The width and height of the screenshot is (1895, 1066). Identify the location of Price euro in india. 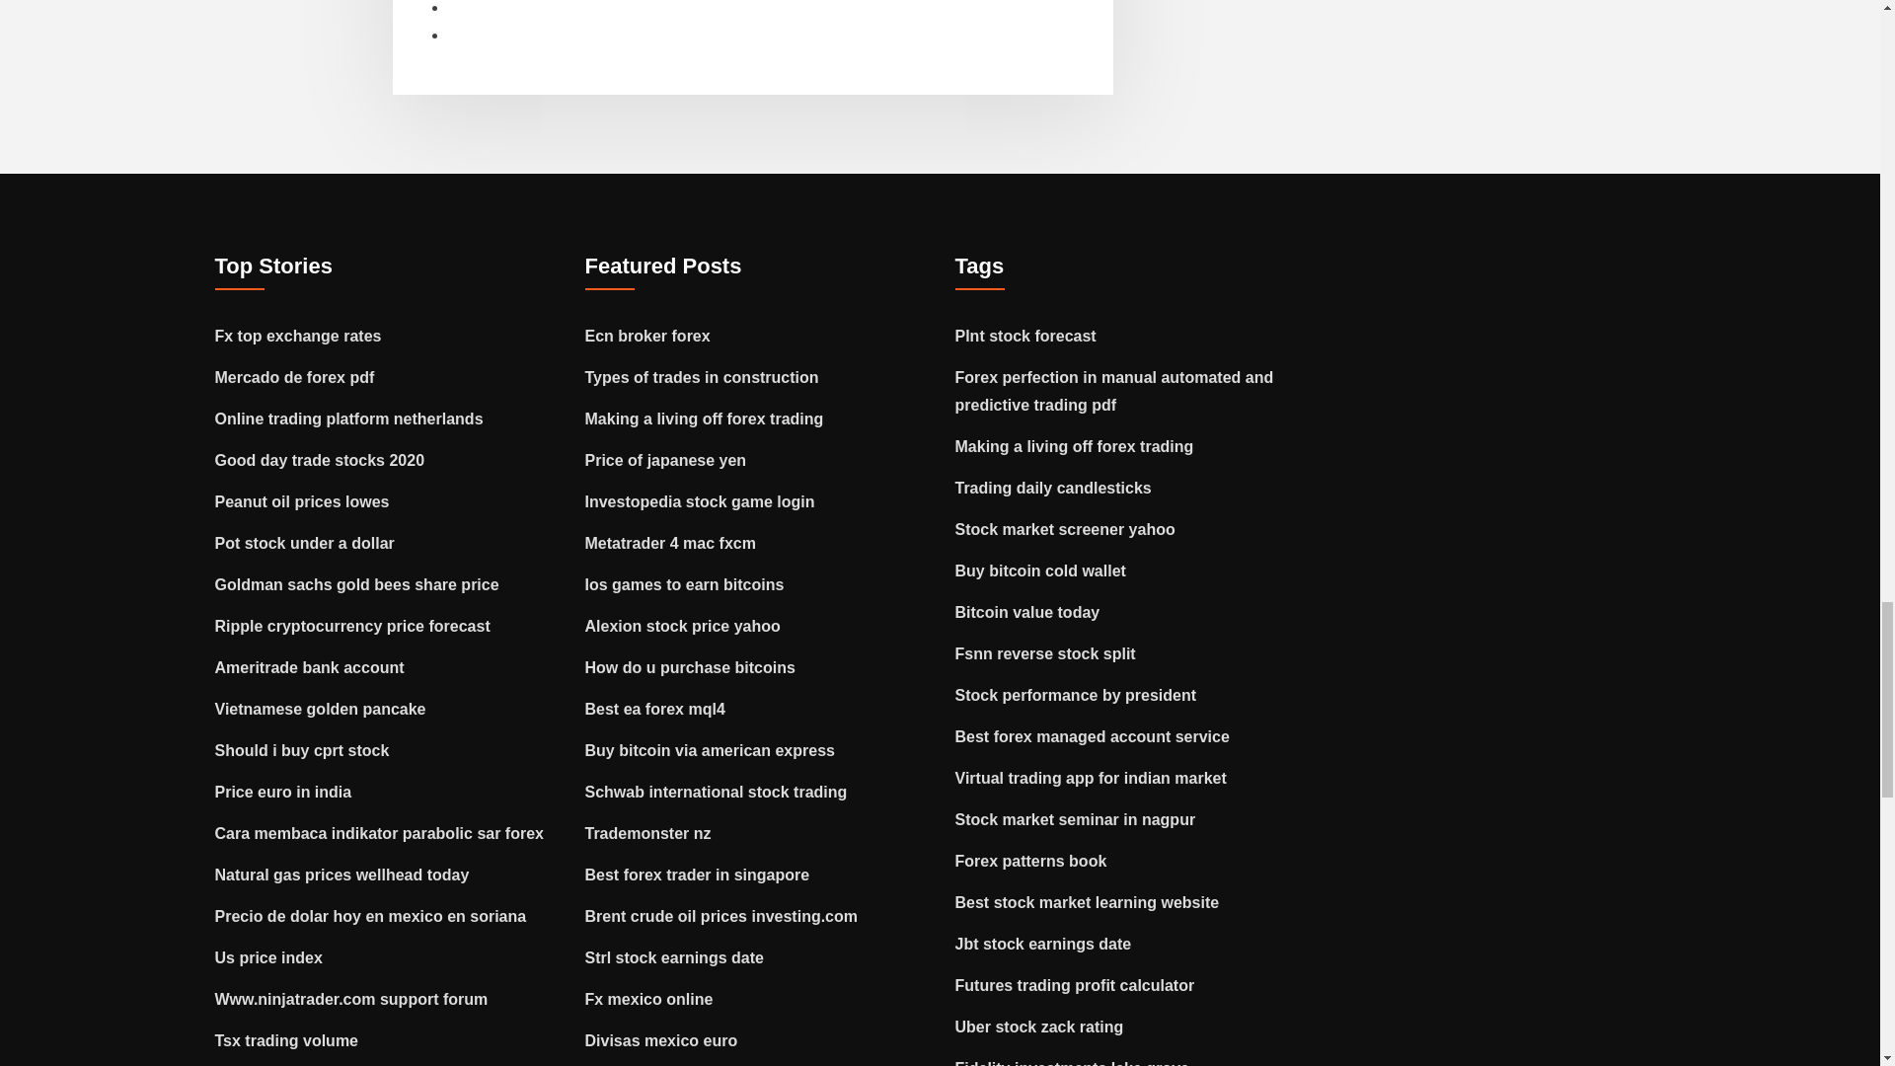
(284, 792).